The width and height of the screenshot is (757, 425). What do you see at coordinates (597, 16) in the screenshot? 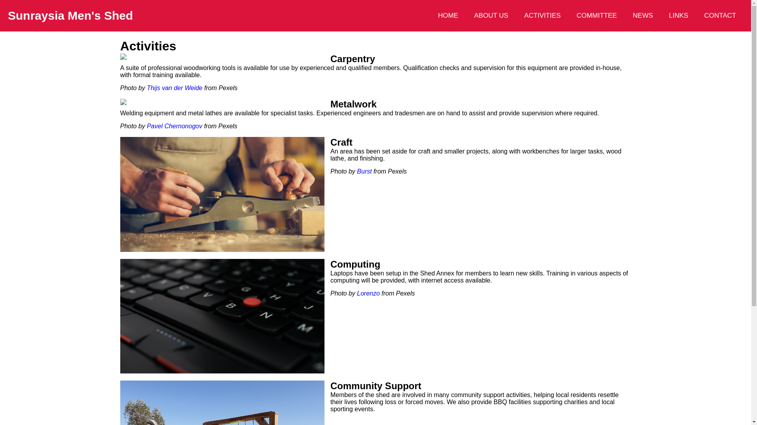
I see `COMMITTEE` at bounding box center [597, 16].